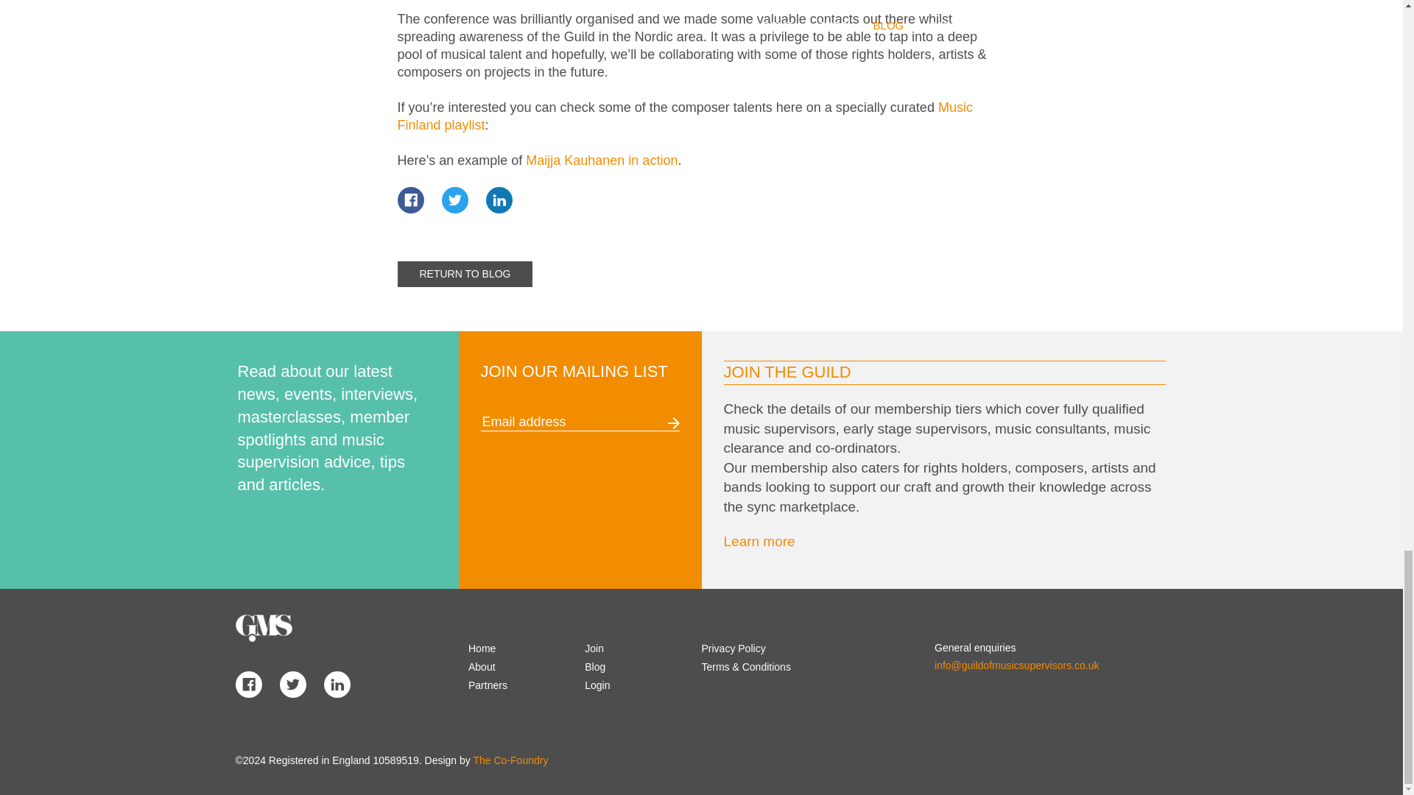 This screenshot has height=795, width=1414. I want to click on Music Finland playlist, so click(685, 116).